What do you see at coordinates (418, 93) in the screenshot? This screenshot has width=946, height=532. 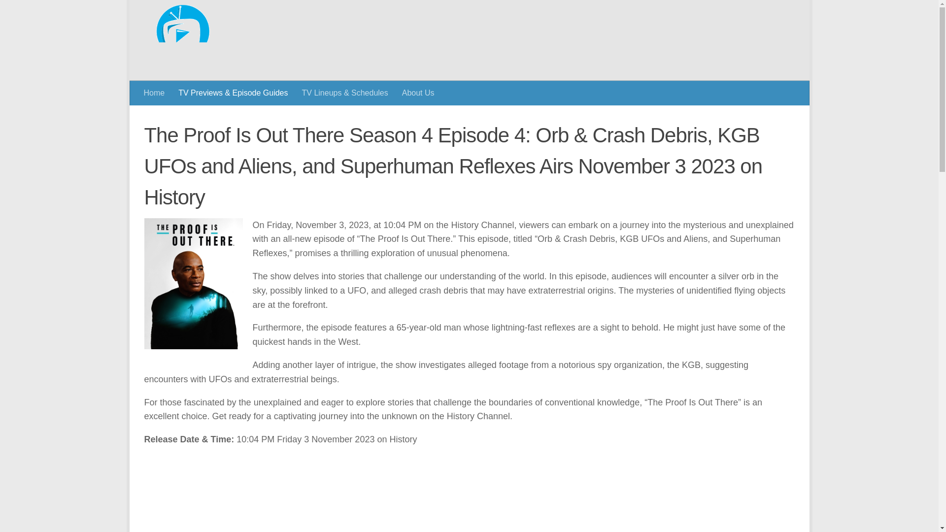 I see `About Us` at bounding box center [418, 93].